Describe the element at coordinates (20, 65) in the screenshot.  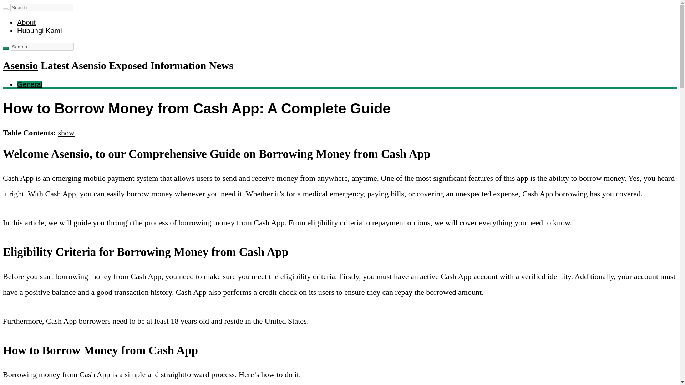
I see `Asensio` at that location.